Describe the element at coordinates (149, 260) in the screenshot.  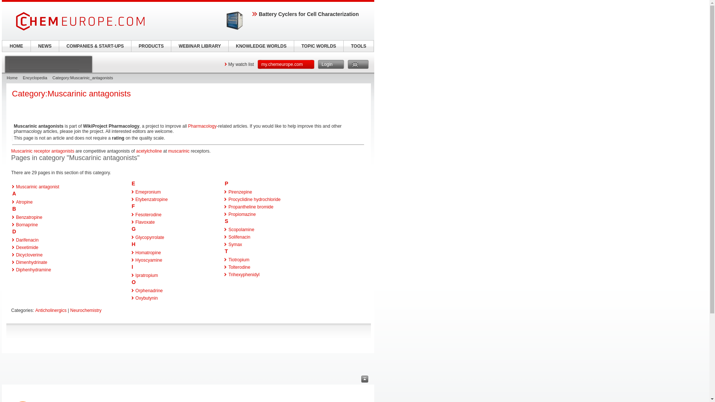
I see `Hyoscyamine` at that location.